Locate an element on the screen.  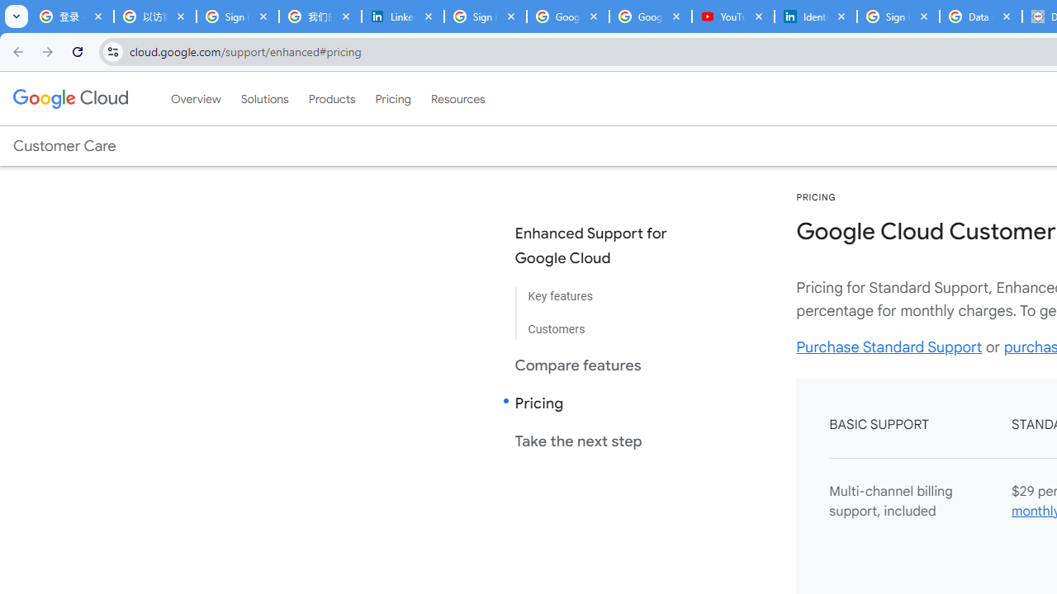
Pricing is located at coordinates (393, 98).